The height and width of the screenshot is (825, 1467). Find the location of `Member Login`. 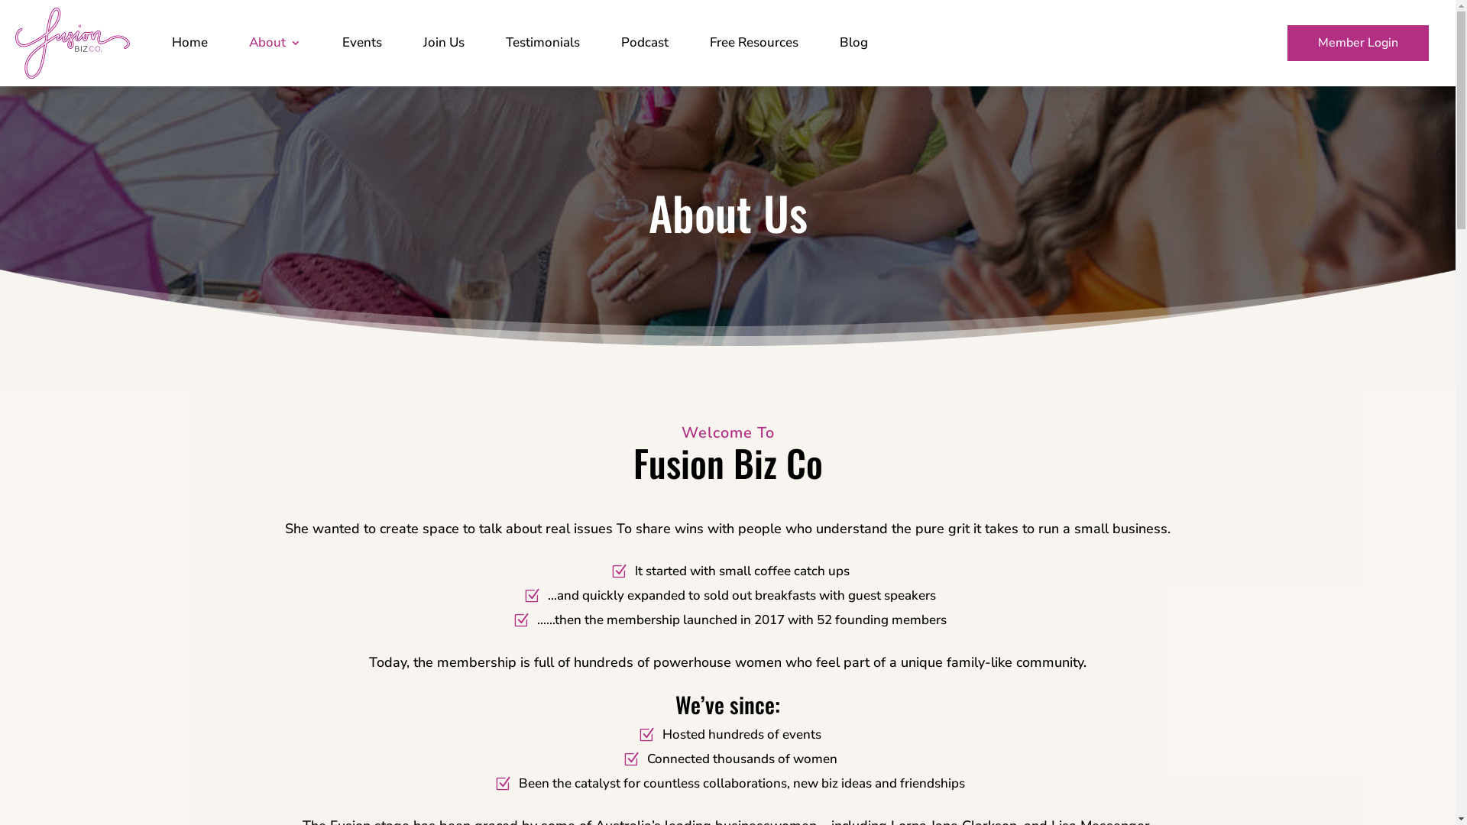

Member Login is located at coordinates (1359, 43).